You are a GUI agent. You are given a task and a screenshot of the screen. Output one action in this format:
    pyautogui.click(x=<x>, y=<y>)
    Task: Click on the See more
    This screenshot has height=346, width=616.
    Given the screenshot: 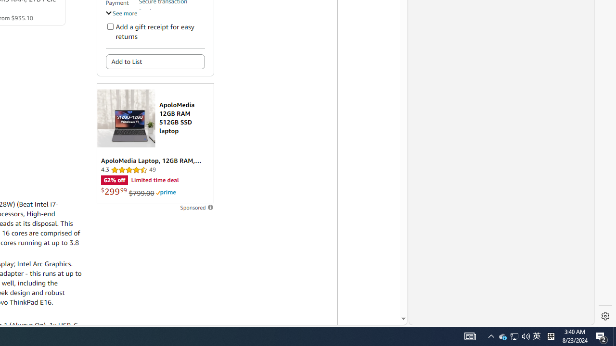 What is the action you would take?
    pyautogui.click(x=121, y=12)
    